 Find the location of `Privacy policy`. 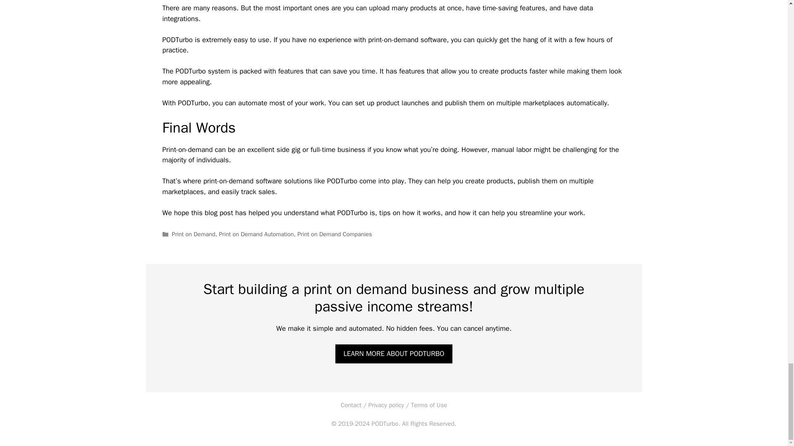

Privacy policy is located at coordinates (386, 405).